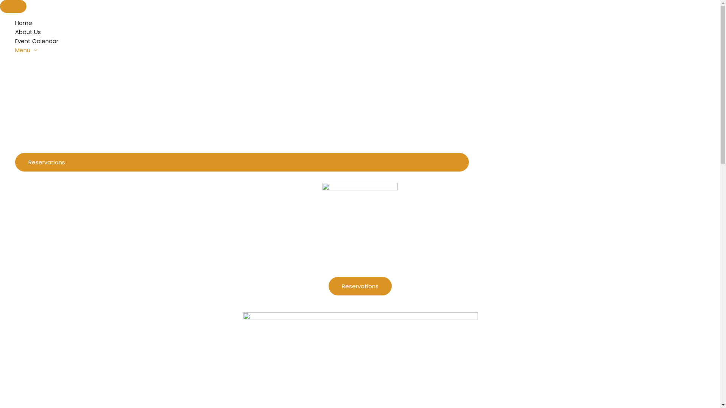 The image size is (726, 408). Describe the element at coordinates (360, 286) in the screenshot. I see `Reservations` at that location.